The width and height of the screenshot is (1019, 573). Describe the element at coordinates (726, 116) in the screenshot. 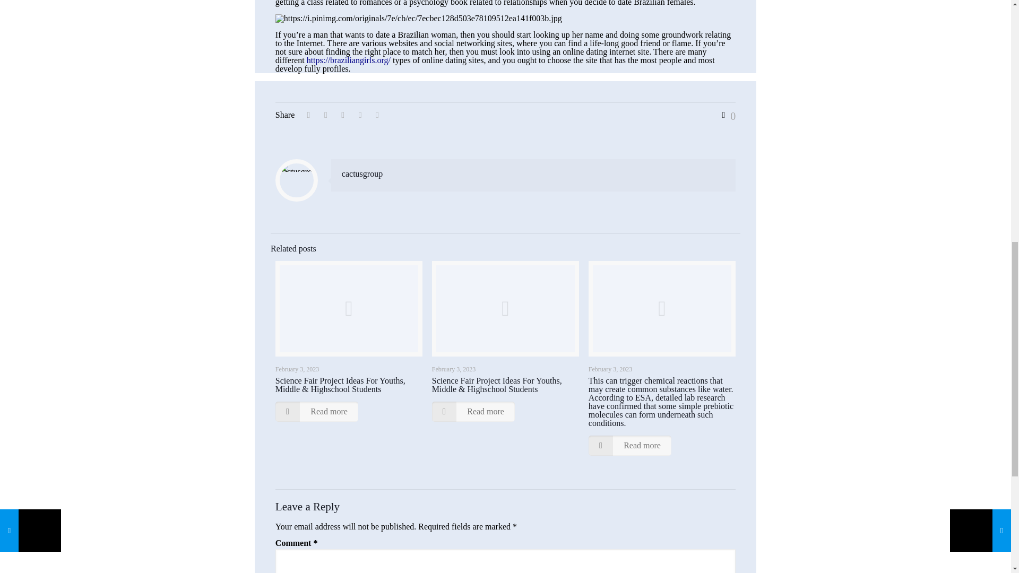

I see `0` at that location.